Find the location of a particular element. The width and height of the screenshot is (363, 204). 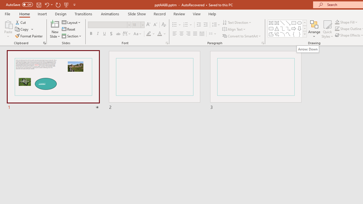

Italic is located at coordinates (98, 34).